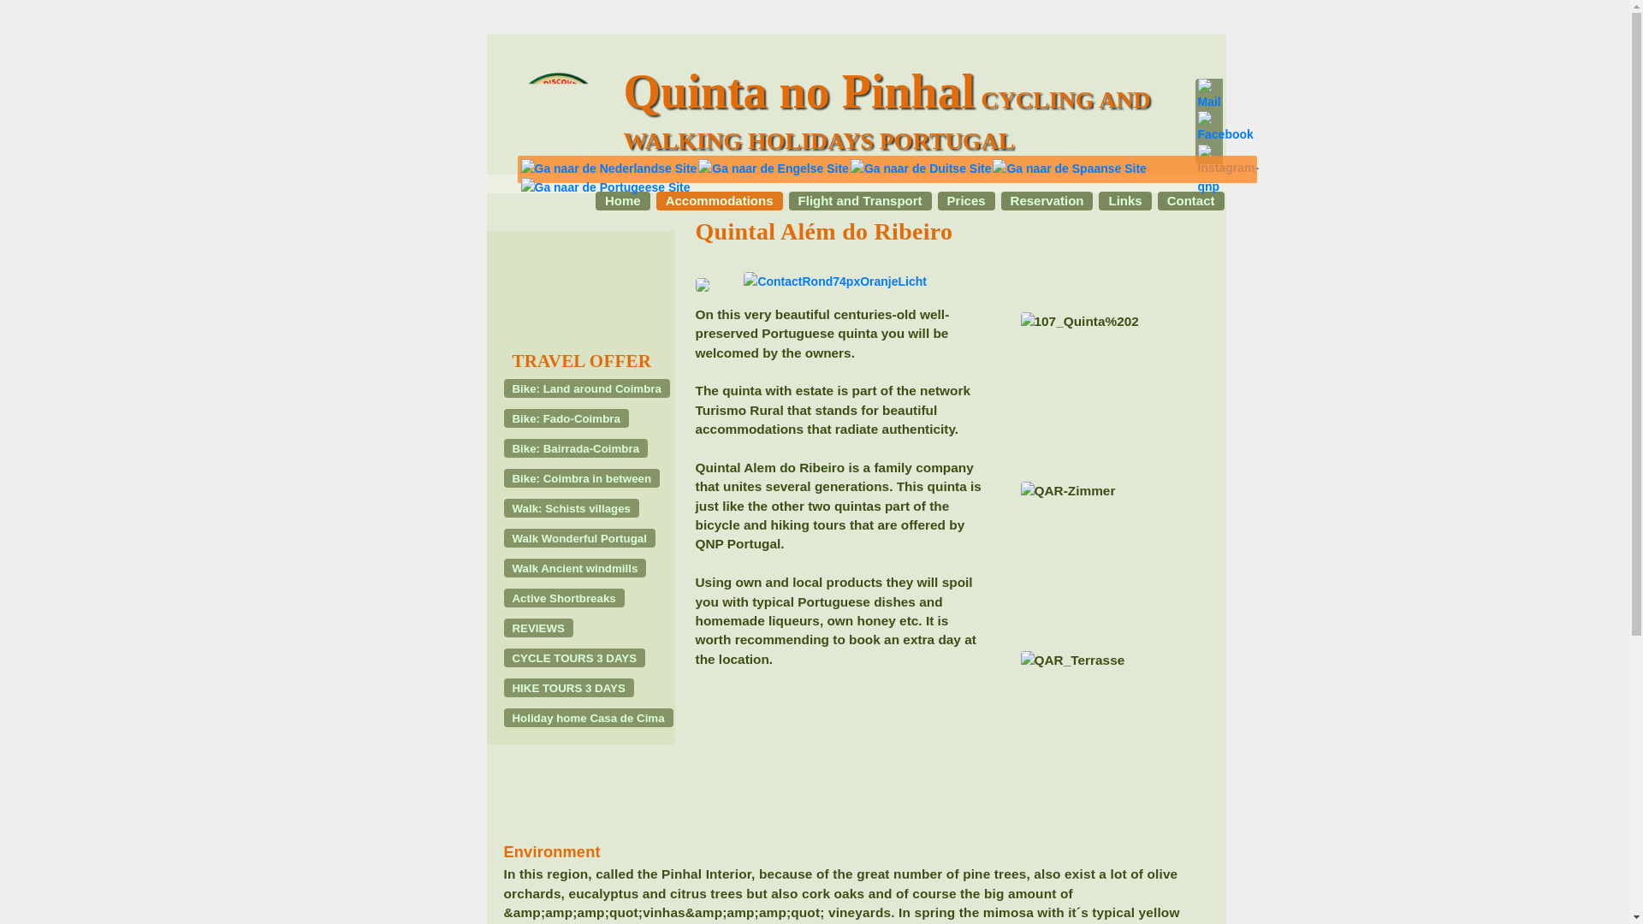 The width and height of the screenshot is (1643, 924). What do you see at coordinates (623, 200) in the screenshot?
I see `Home` at bounding box center [623, 200].